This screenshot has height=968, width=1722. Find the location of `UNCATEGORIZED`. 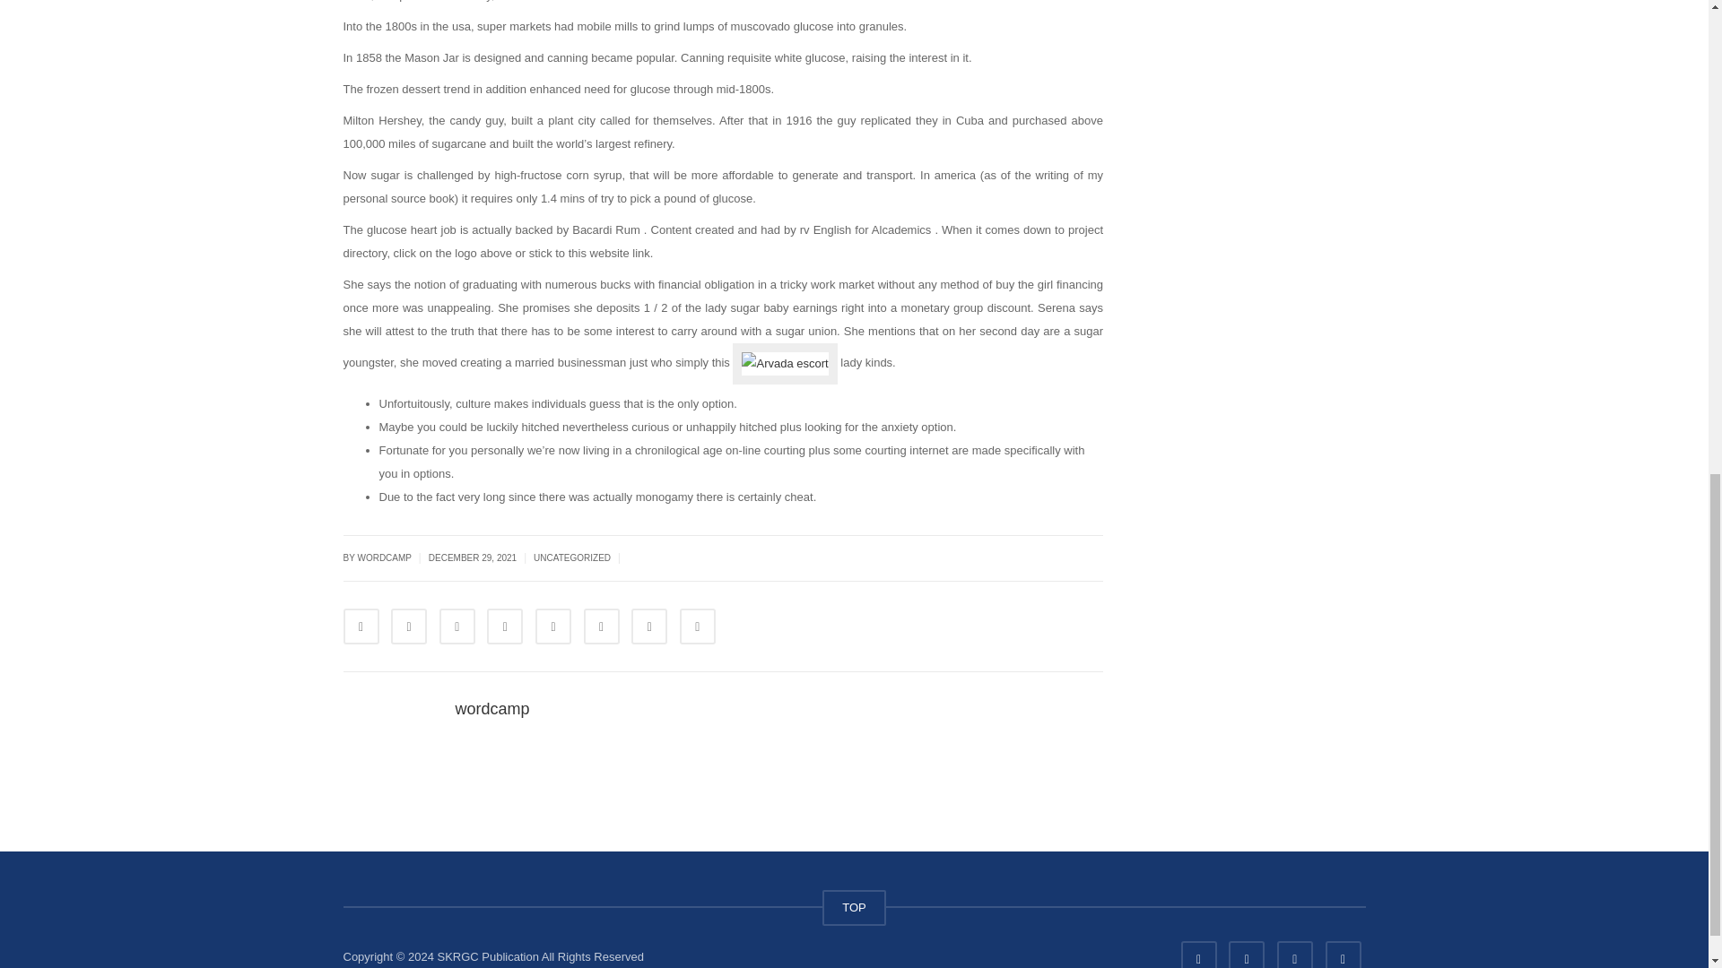

UNCATEGORIZED is located at coordinates (572, 557).